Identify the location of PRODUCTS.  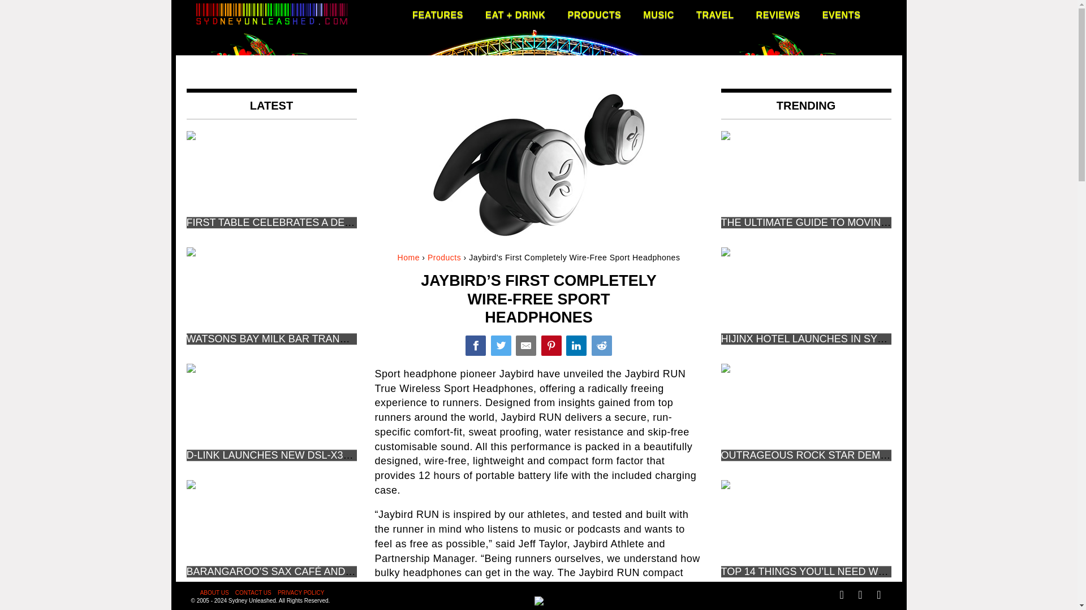
(594, 15).